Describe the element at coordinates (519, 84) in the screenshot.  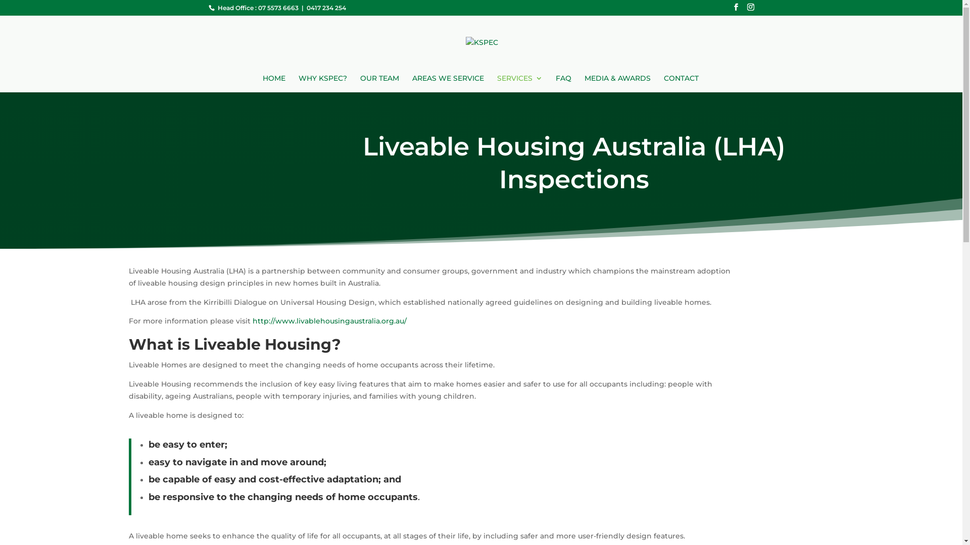
I see `SERVICES` at that location.